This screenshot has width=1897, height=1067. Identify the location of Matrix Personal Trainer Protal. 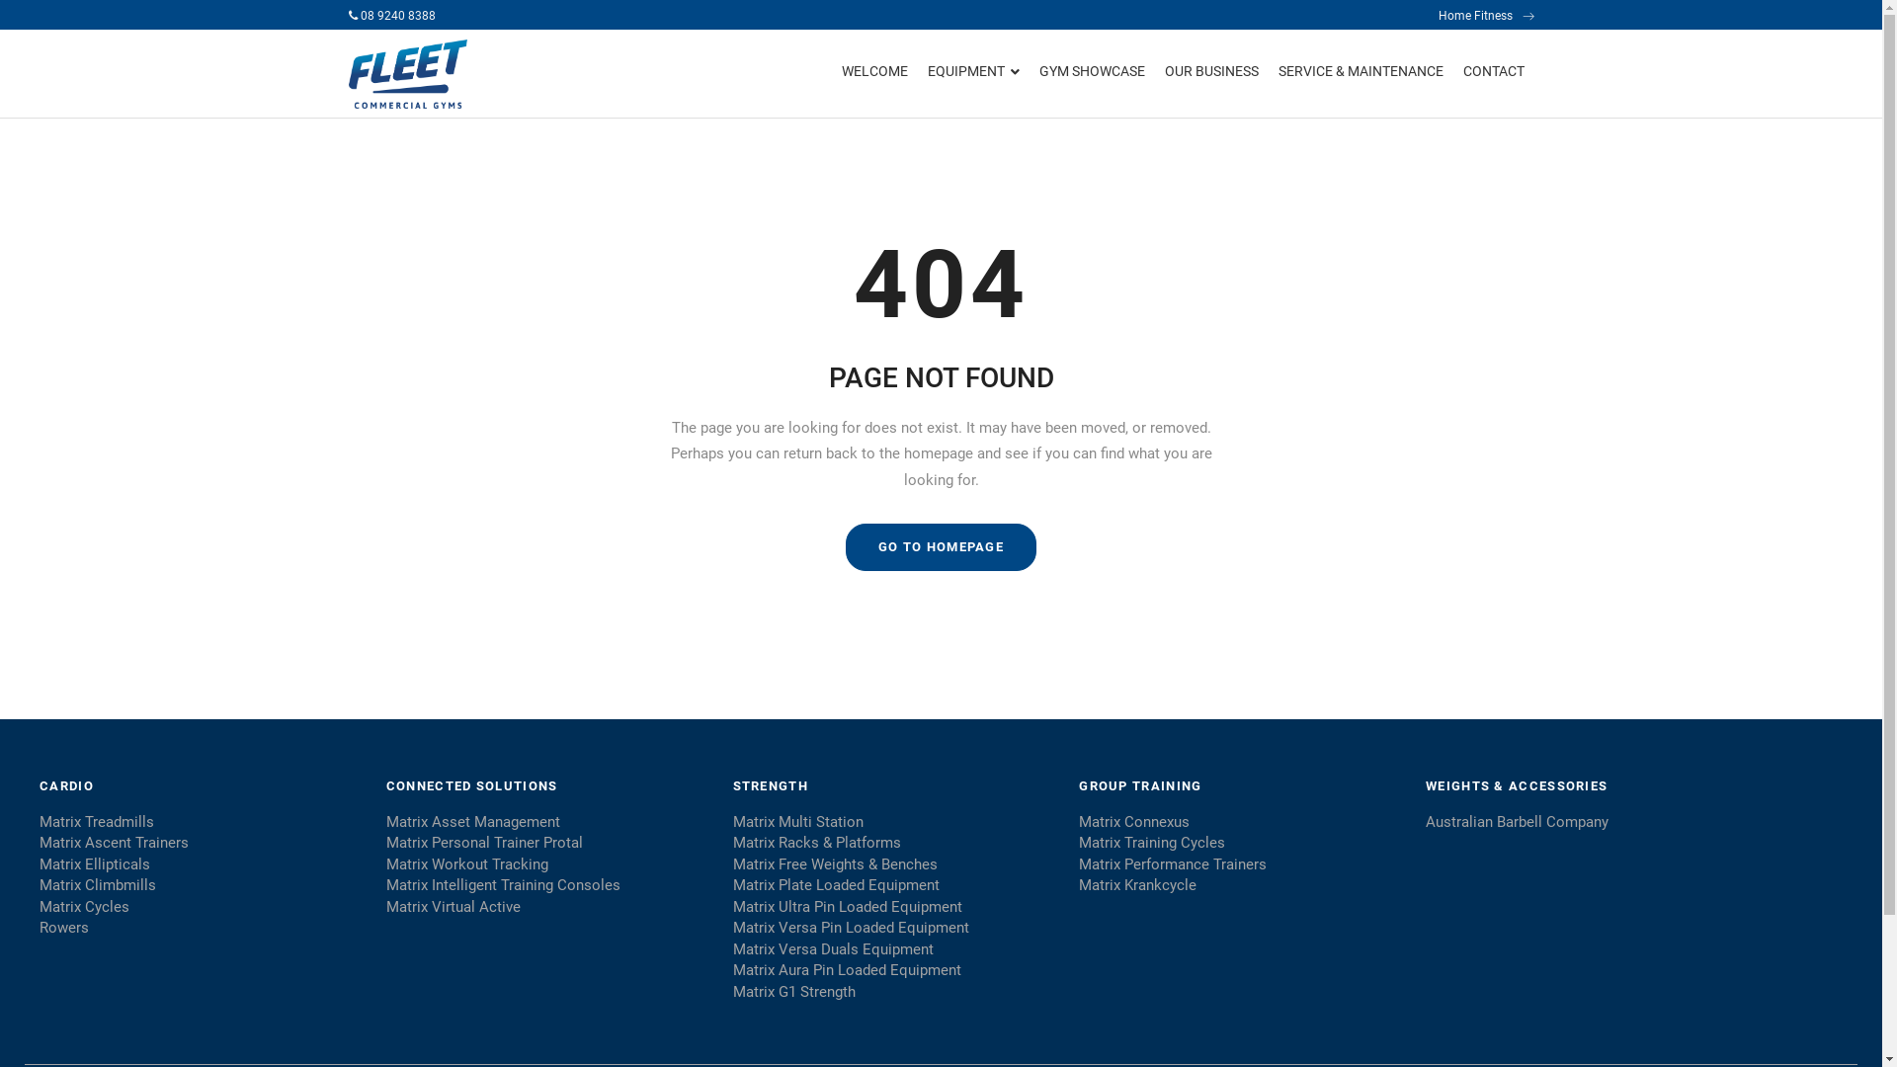
(547, 844).